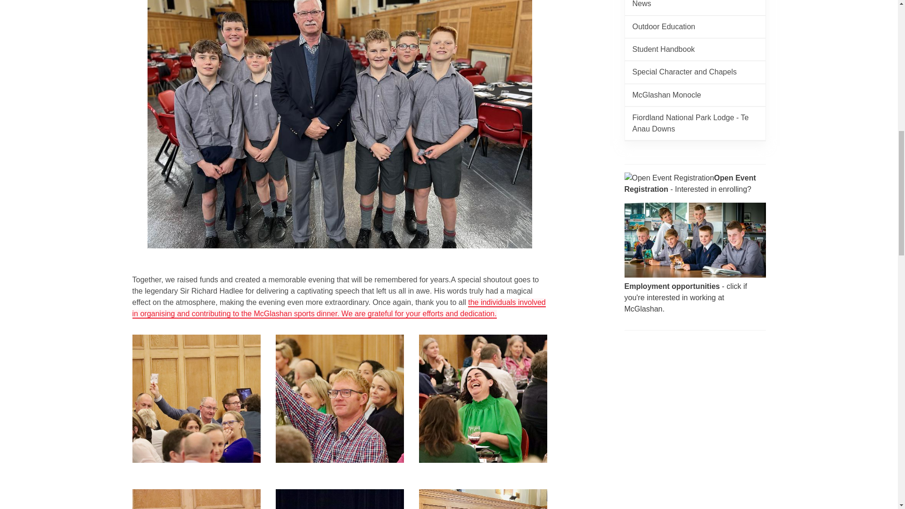  Describe the element at coordinates (695, 95) in the screenshot. I see `McGlashan Monocle` at that location.